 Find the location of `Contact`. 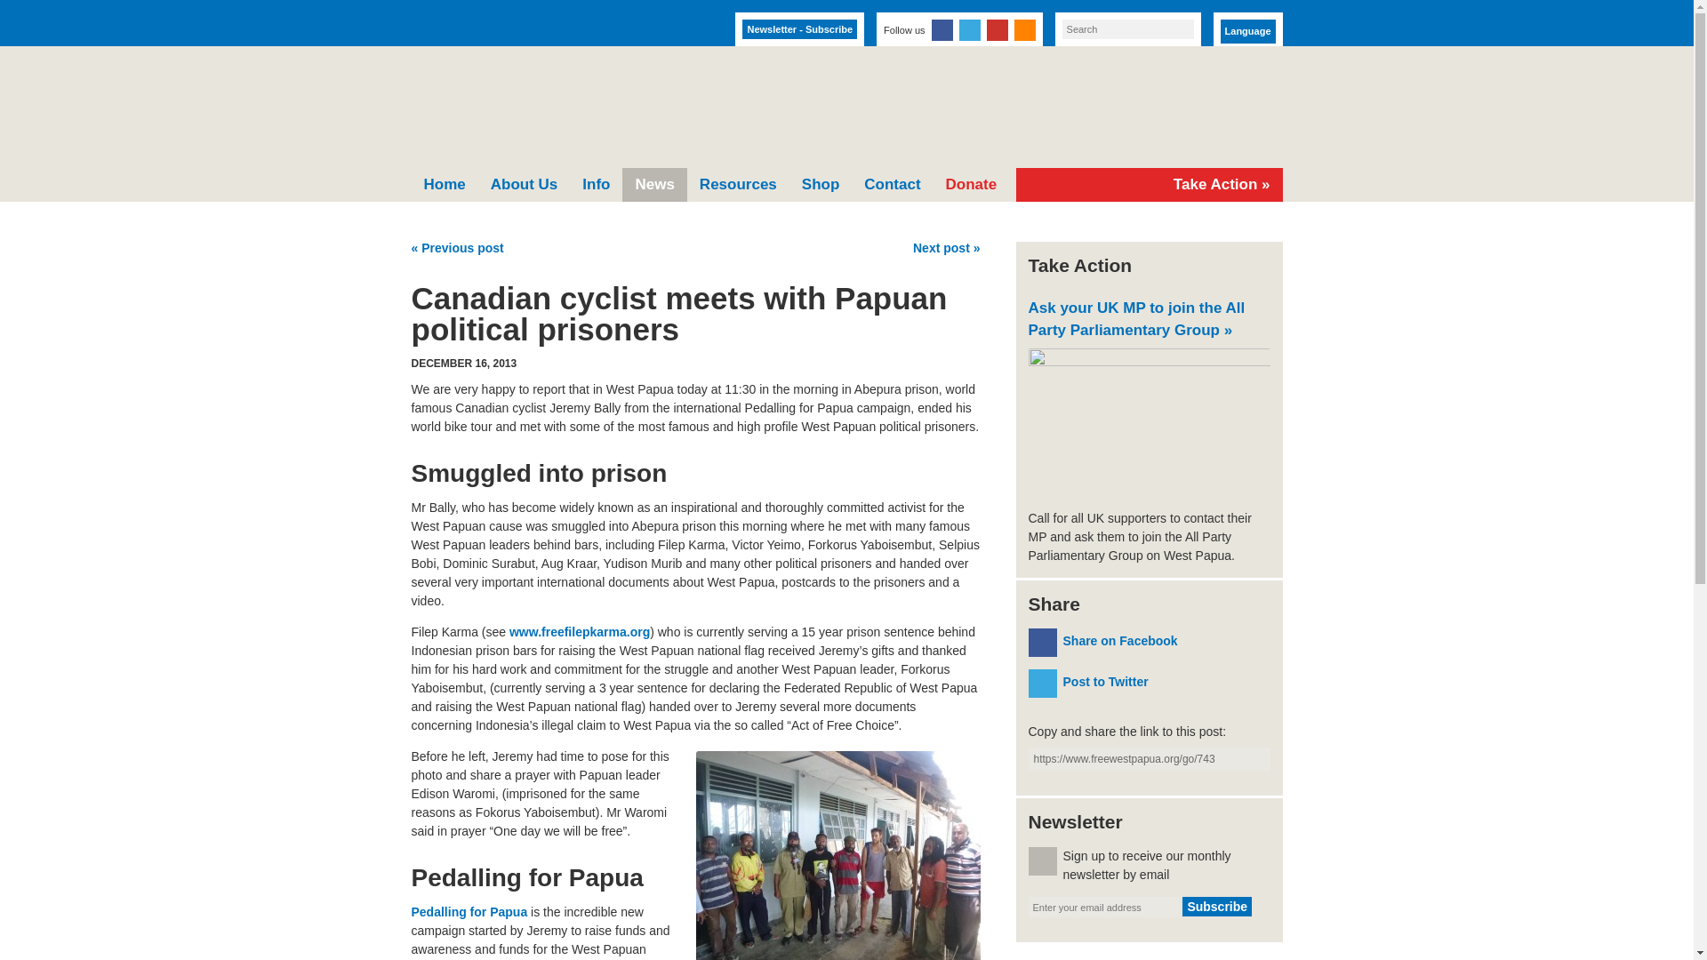

Contact is located at coordinates (892, 185).